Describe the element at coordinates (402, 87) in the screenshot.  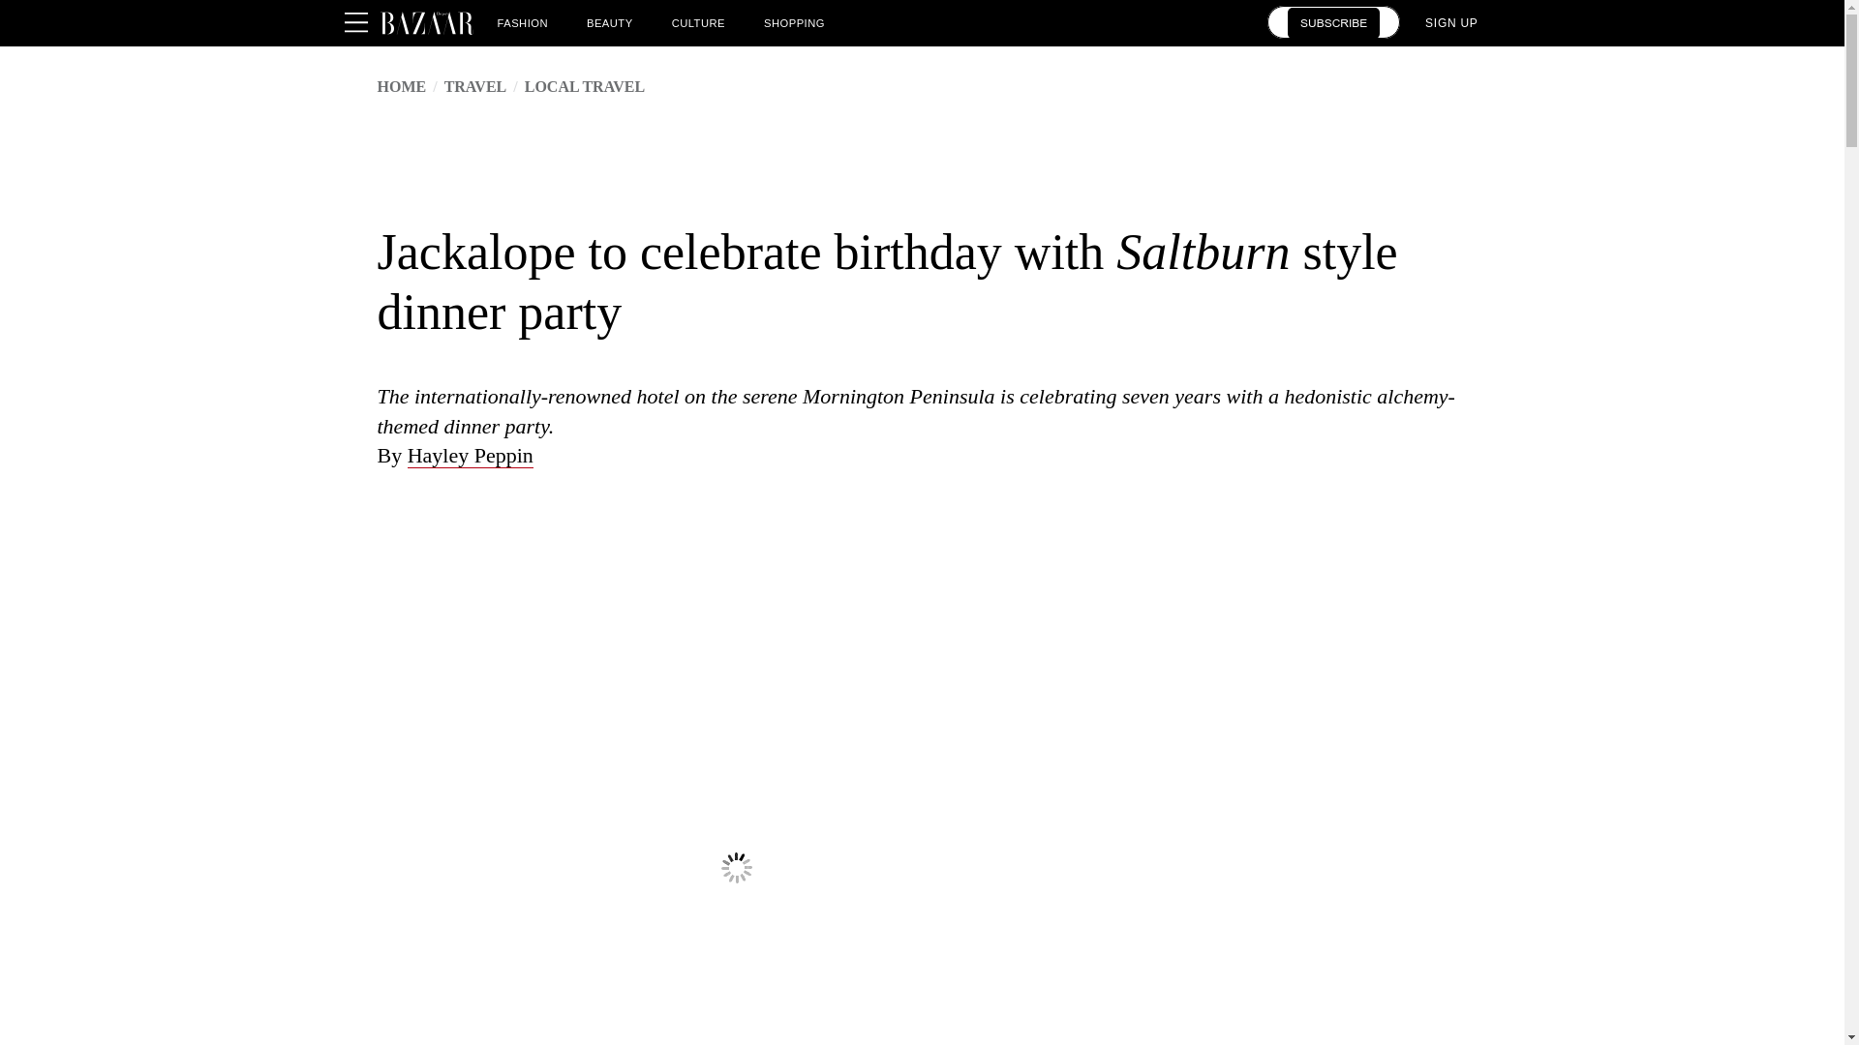
I see `HOME` at that location.